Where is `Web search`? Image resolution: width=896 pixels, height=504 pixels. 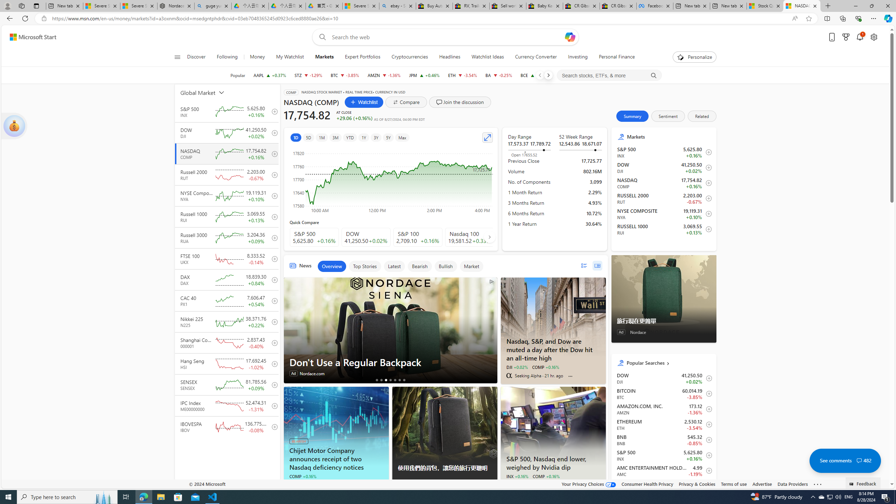 Web search is located at coordinates (321, 37).